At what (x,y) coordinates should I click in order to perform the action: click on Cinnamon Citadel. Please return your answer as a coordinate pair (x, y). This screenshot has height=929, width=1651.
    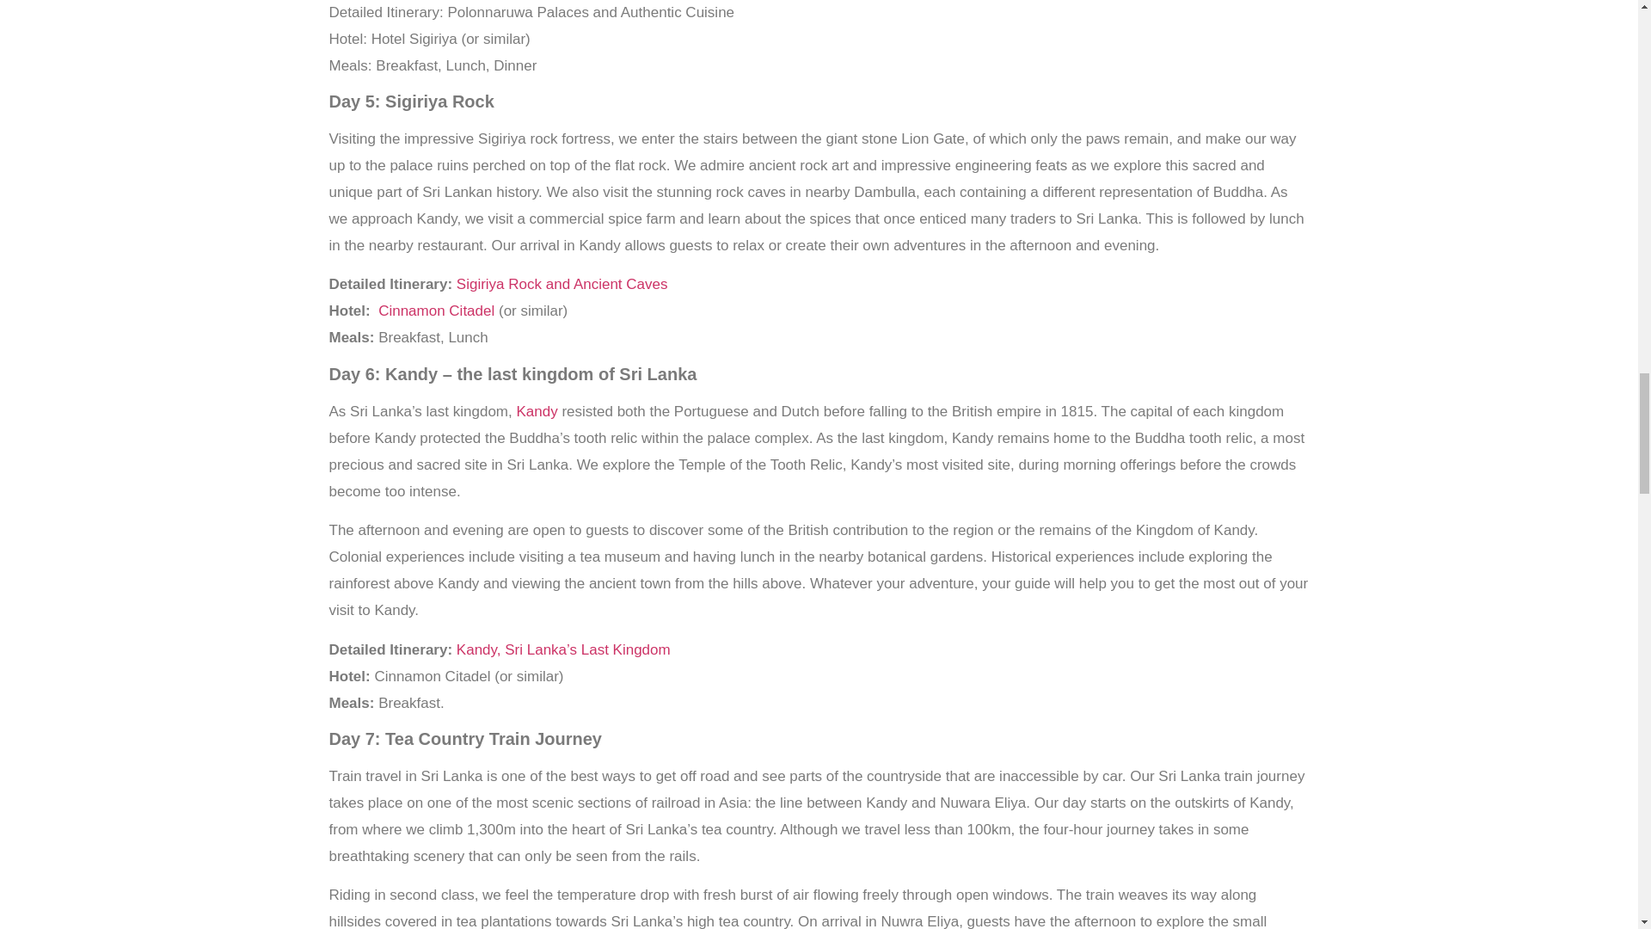
    Looking at the image, I should click on (438, 311).